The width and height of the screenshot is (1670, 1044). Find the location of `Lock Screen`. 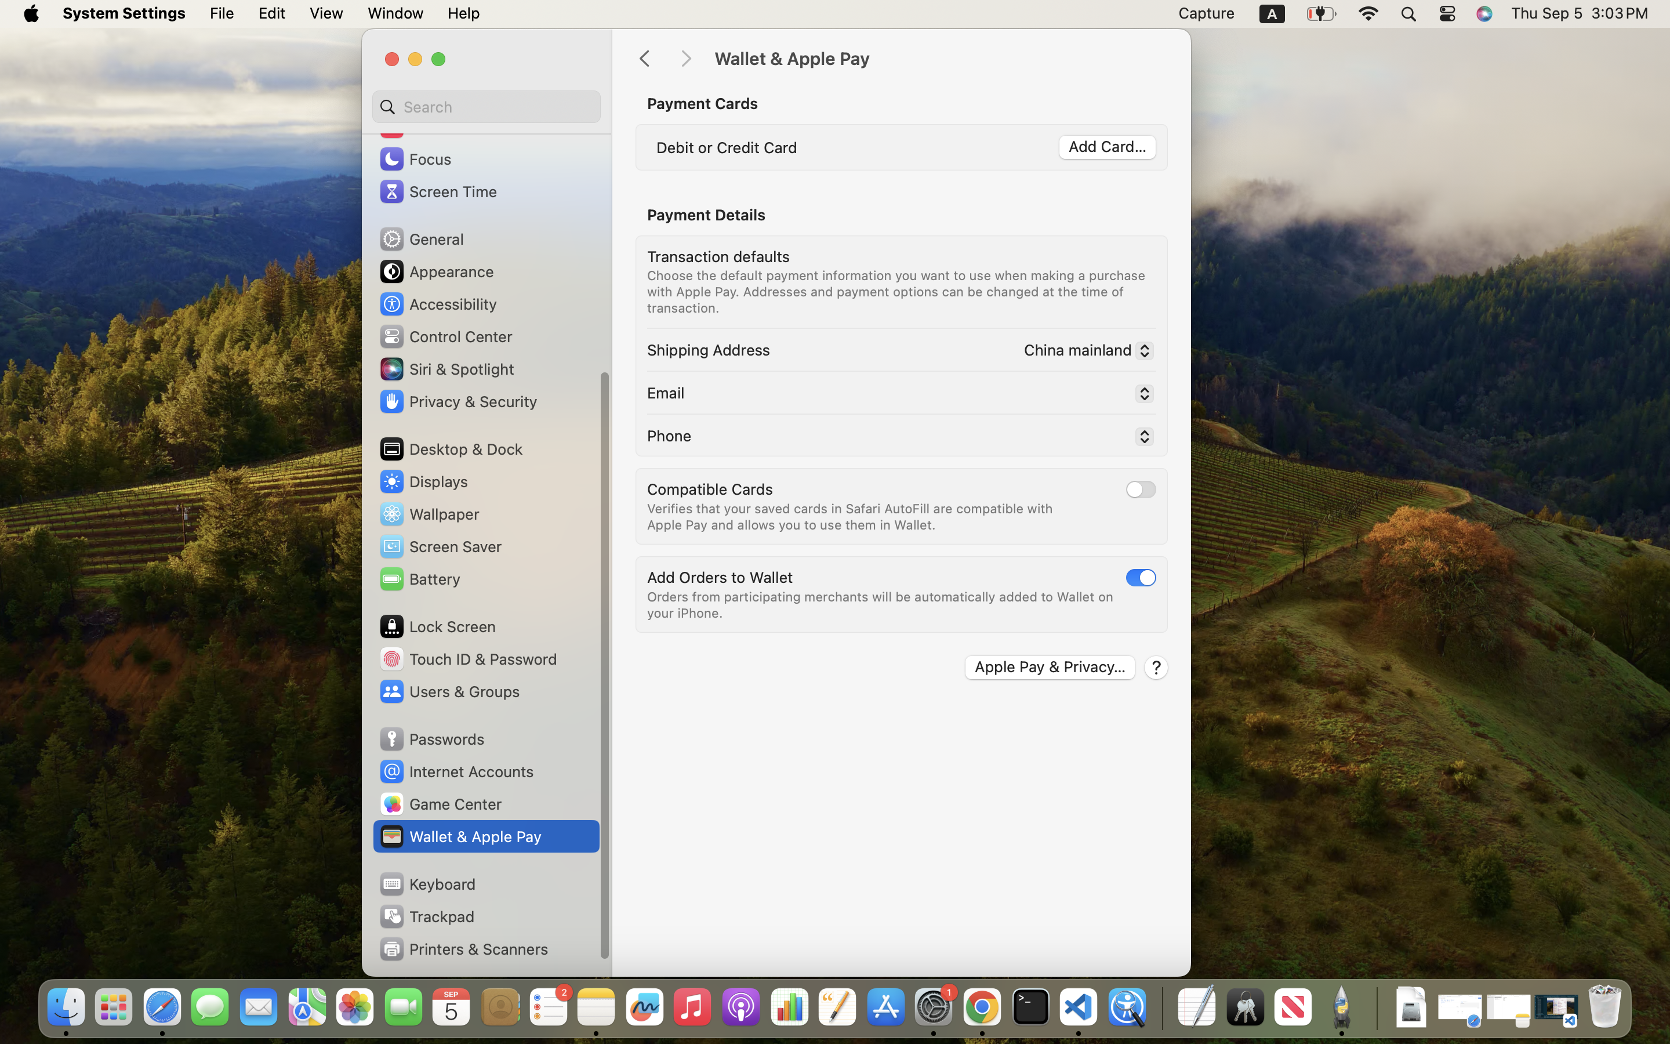

Lock Screen is located at coordinates (437, 626).